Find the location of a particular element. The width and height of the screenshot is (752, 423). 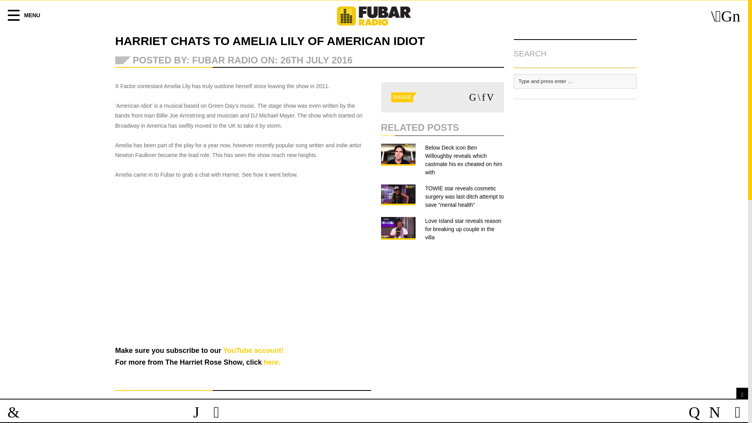

here. is located at coordinates (272, 362).